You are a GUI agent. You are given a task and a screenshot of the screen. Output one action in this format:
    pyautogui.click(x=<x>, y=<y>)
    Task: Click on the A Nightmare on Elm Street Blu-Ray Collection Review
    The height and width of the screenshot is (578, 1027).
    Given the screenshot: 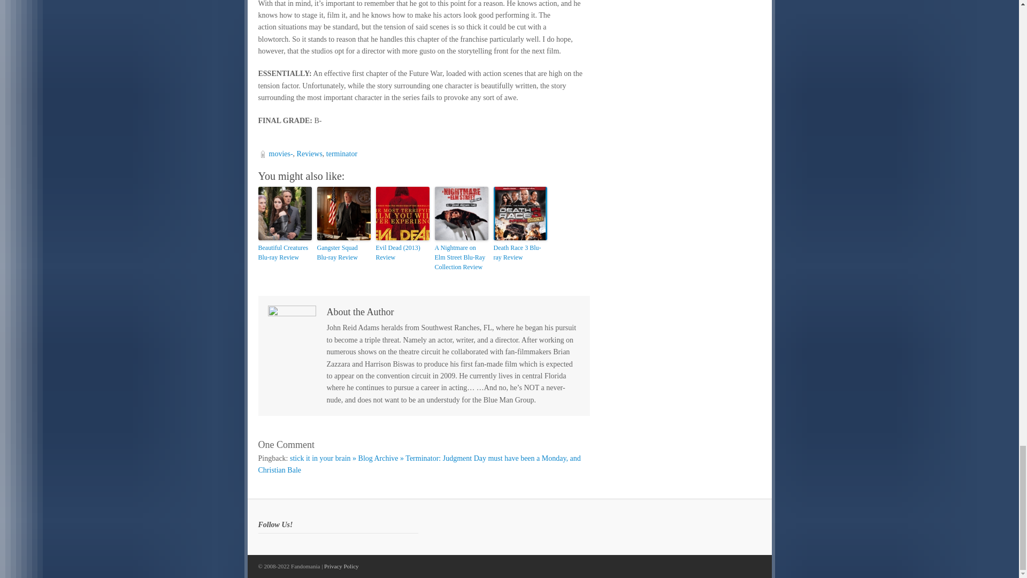 What is the action you would take?
    pyautogui.click(x=461, y=257)
    